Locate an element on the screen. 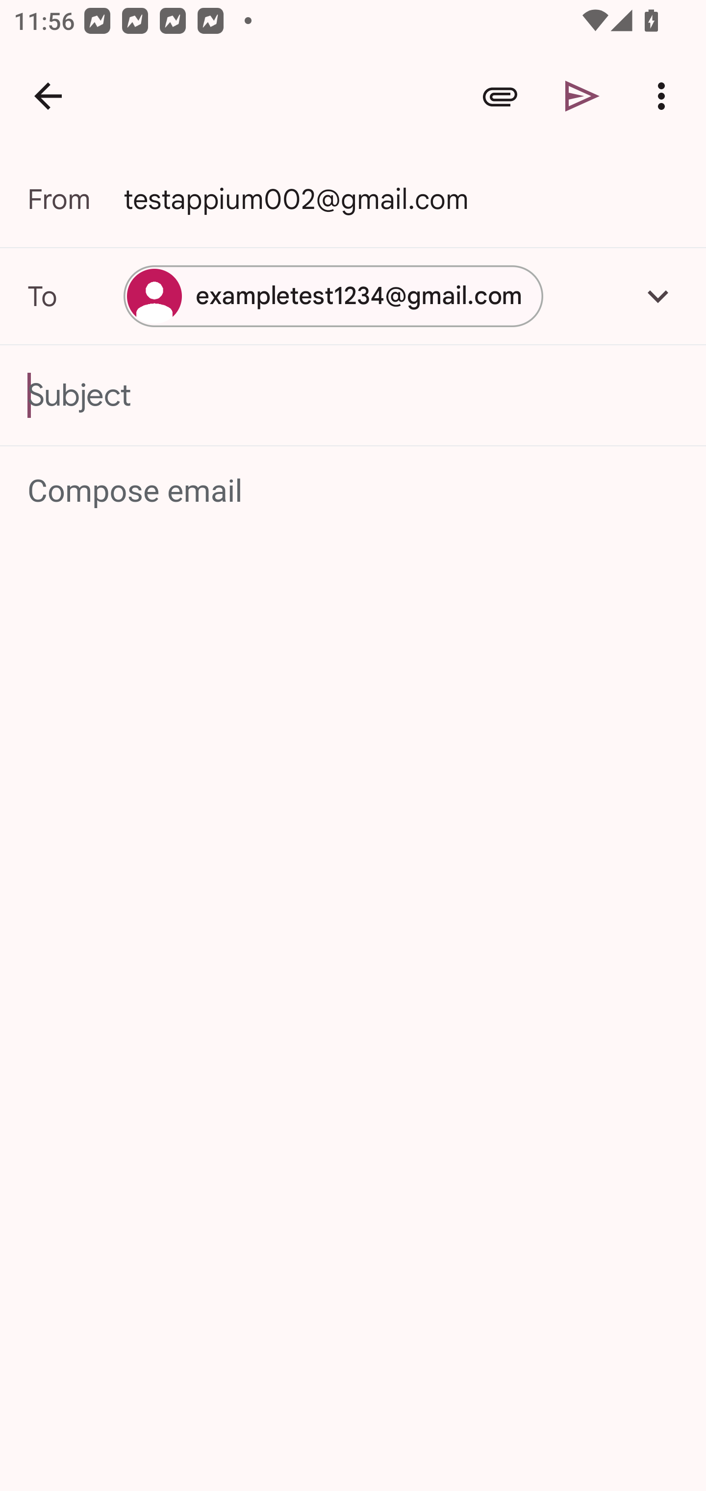 Image resolution: width=706 pixels, height=1491 pixels. Send is located at coordinates (582, 96).